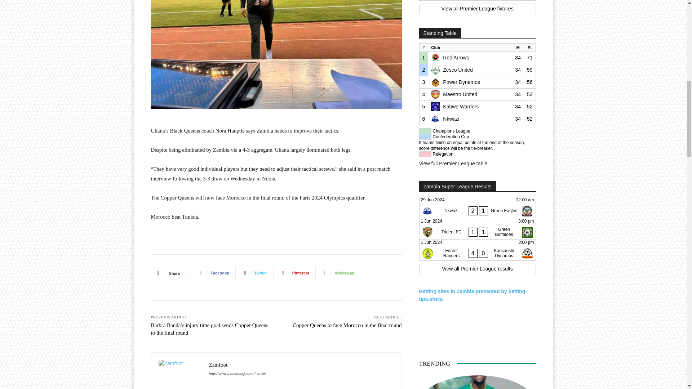 The height and width of the screenshot is (389, 692). I want to click on Facebook, so click(214, 273).